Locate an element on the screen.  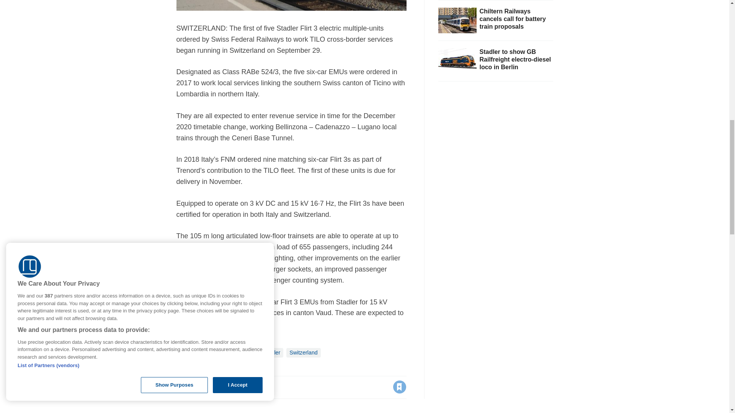
Share this on Linked in is located at coordinates (216, 387).